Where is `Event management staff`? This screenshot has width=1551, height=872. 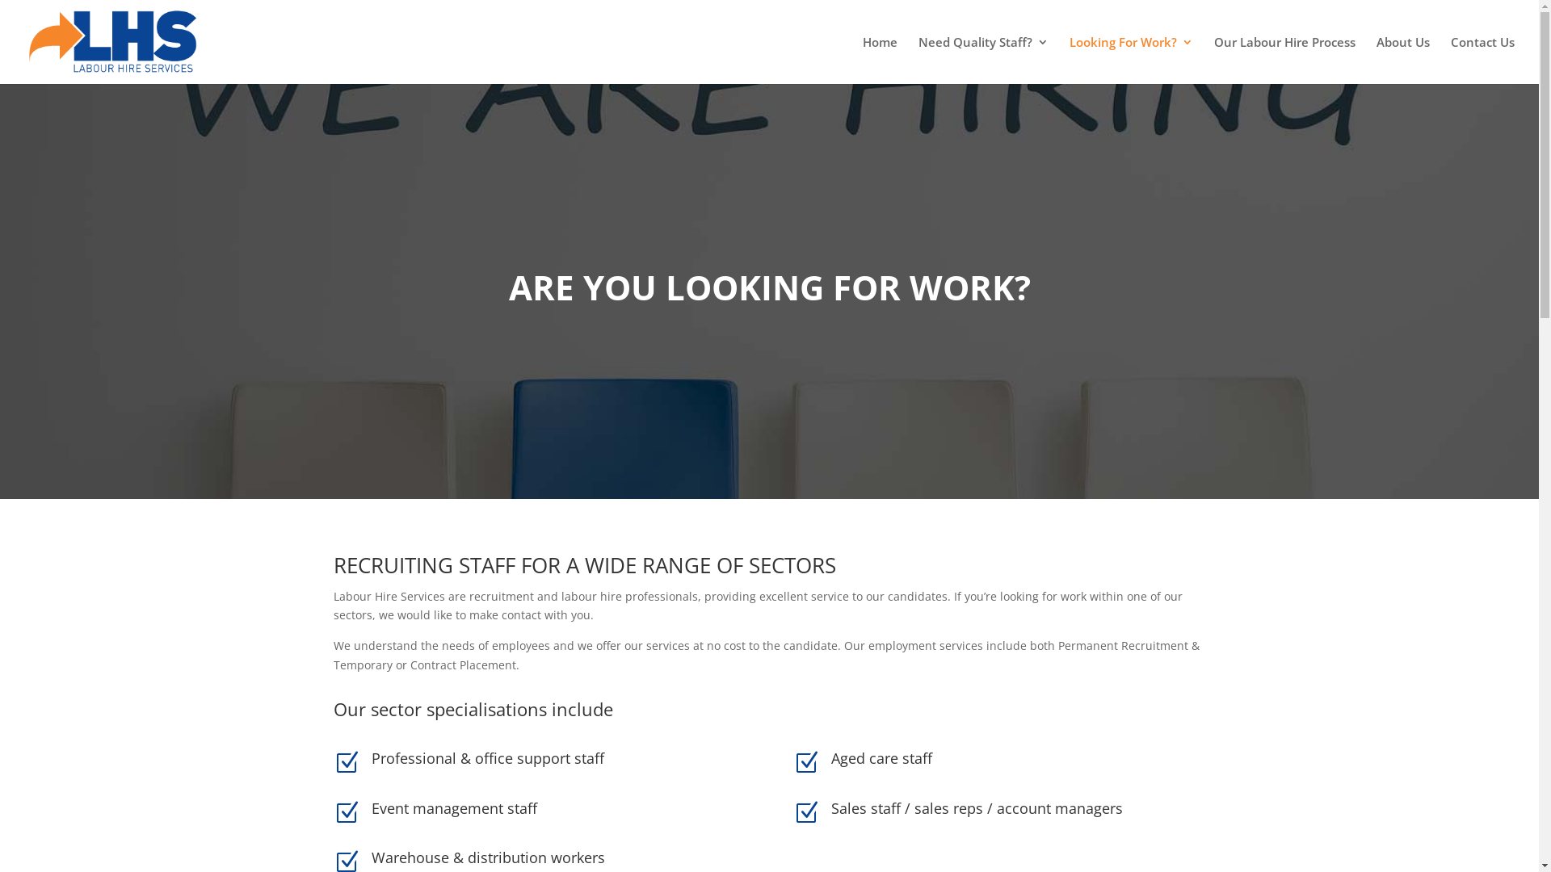 Event management staff is located at coordinates (454, 808).